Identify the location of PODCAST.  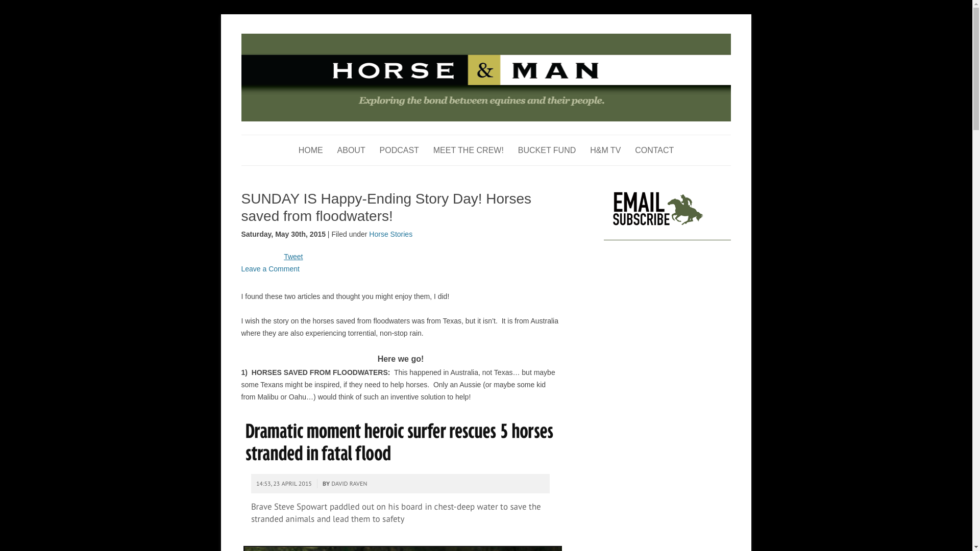
(399, 150).